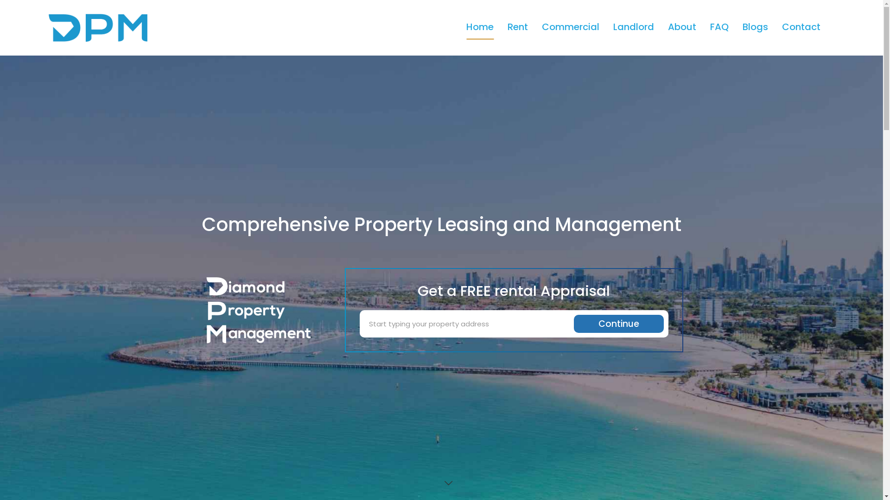  I want to click on About, so click(682, 28).